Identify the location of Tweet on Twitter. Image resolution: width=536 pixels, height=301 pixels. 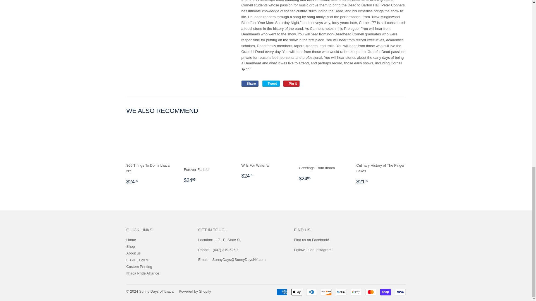
(271, 84).